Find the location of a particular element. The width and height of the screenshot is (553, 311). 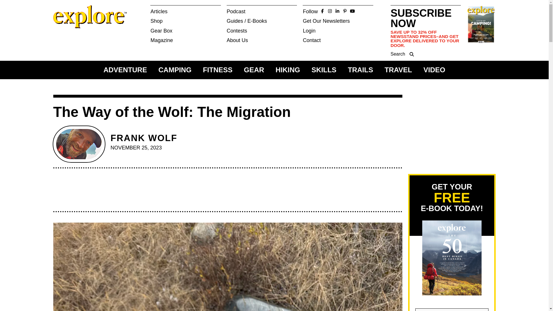

About Us is located at coordinates (262, 40).